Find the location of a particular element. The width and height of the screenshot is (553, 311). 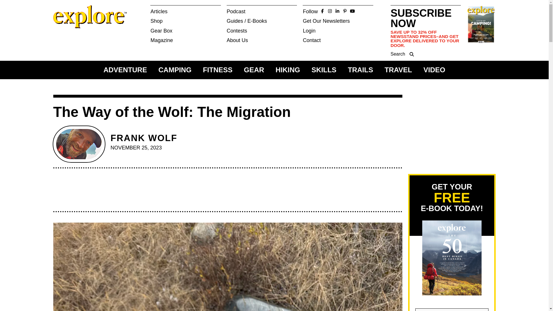

About Us is located at coordinates (262, 40).